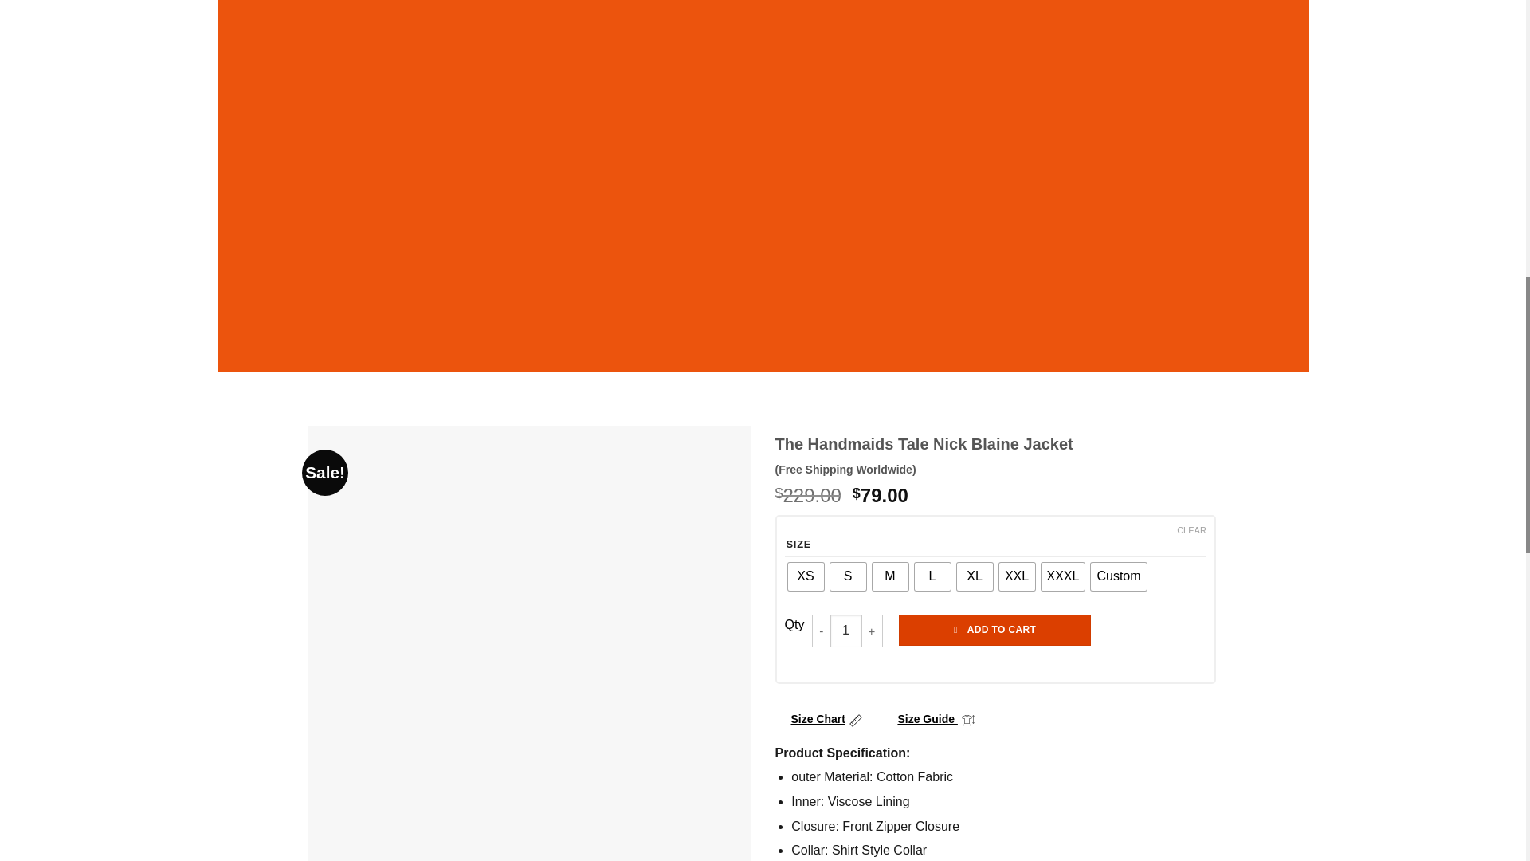  Describe the element at coordinates (1017, 576) in the screenshot. I see `XXL` at that location.